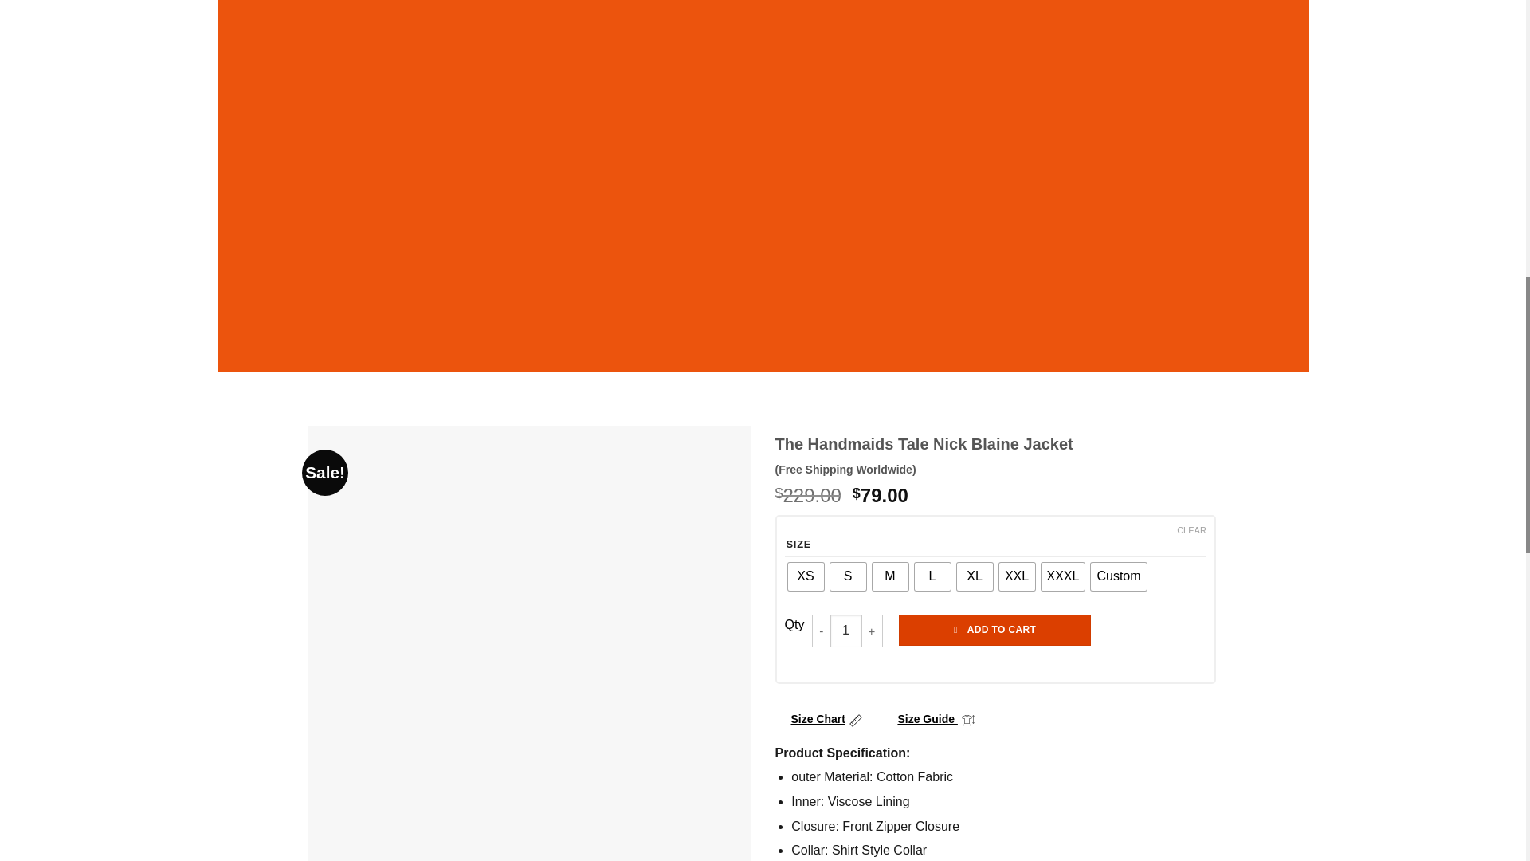  Describe the element at coordinates (1017, 576) in the screenshot. I see `XXL` at that location.